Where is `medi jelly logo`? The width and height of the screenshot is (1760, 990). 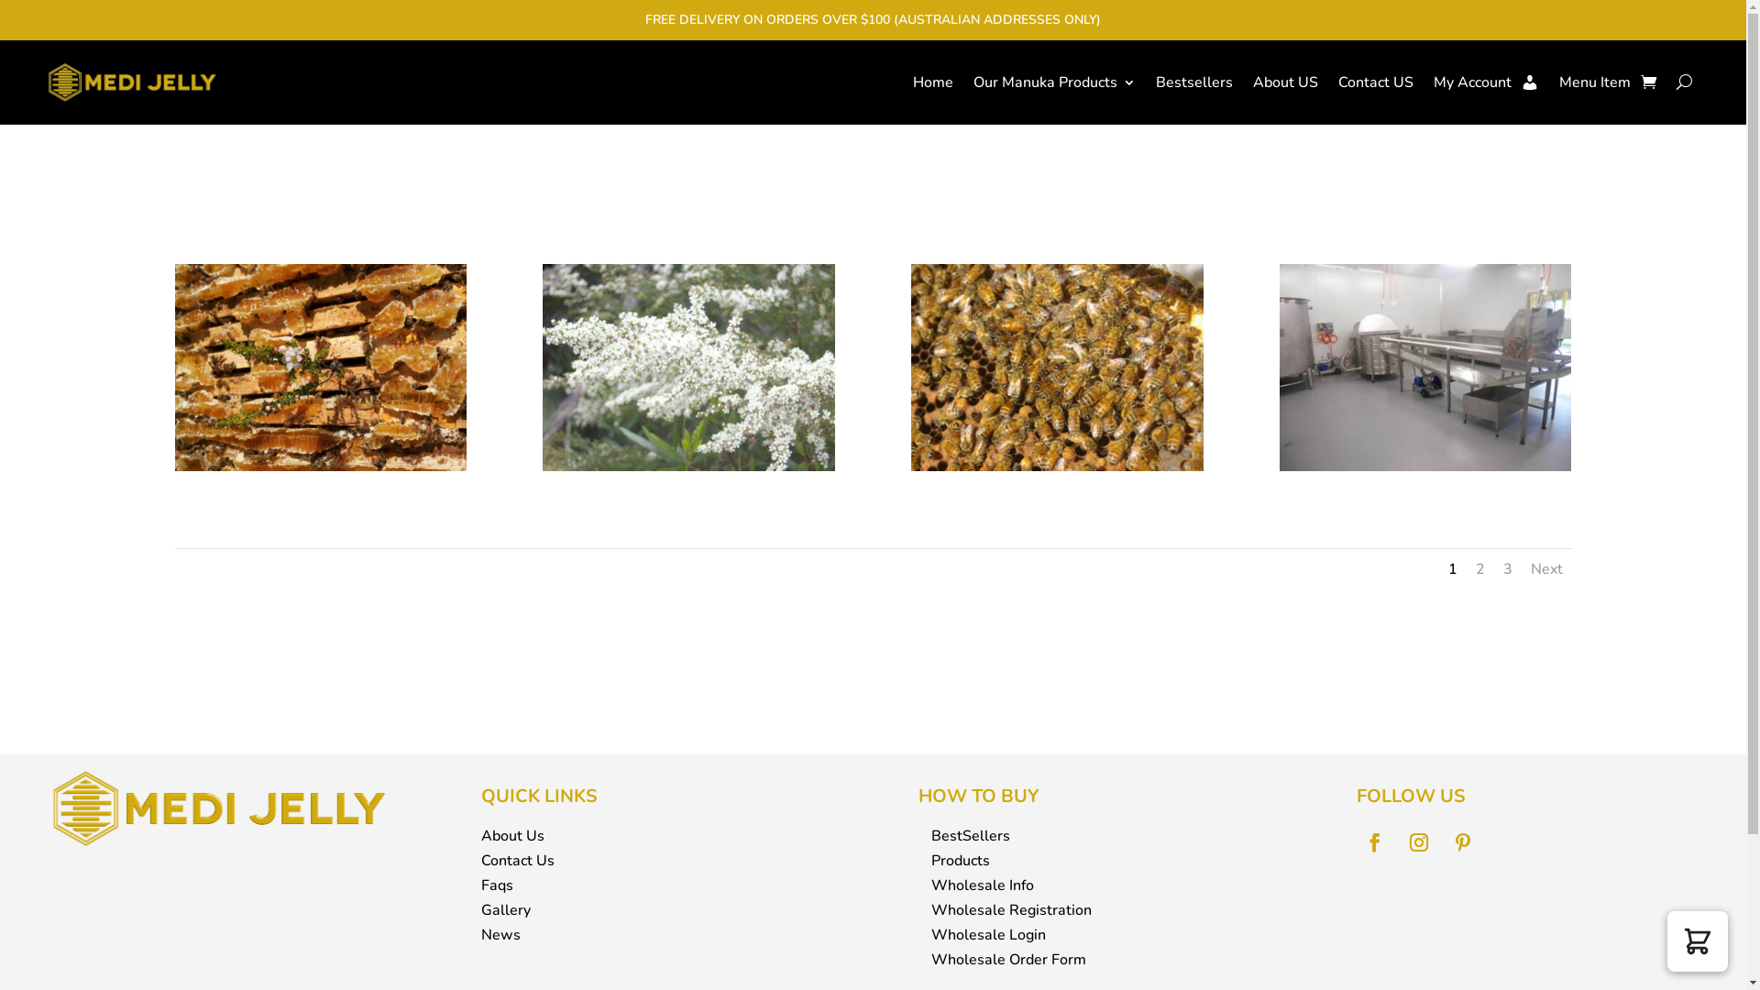
medi jelly logo is located at coordinates (217, 808).